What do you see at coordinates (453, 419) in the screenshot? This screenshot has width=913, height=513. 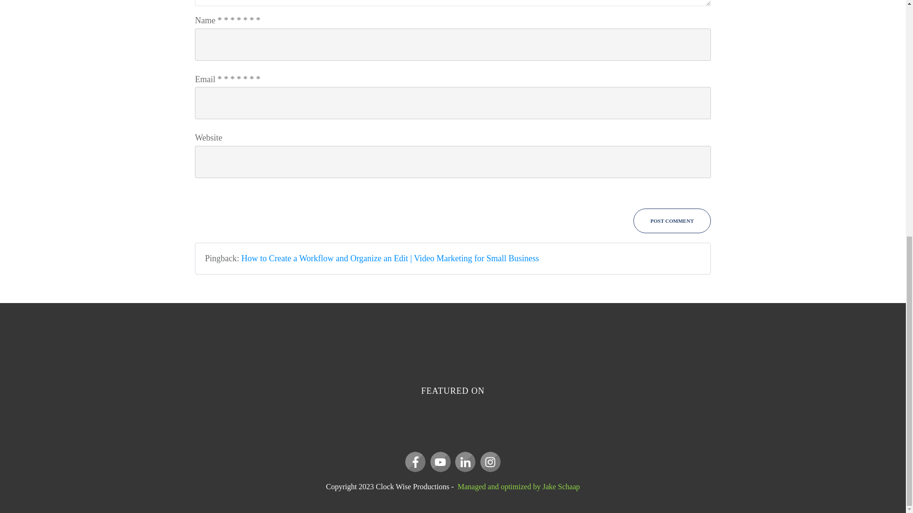 I see `Press Banner` at bounding box center [453, 419].